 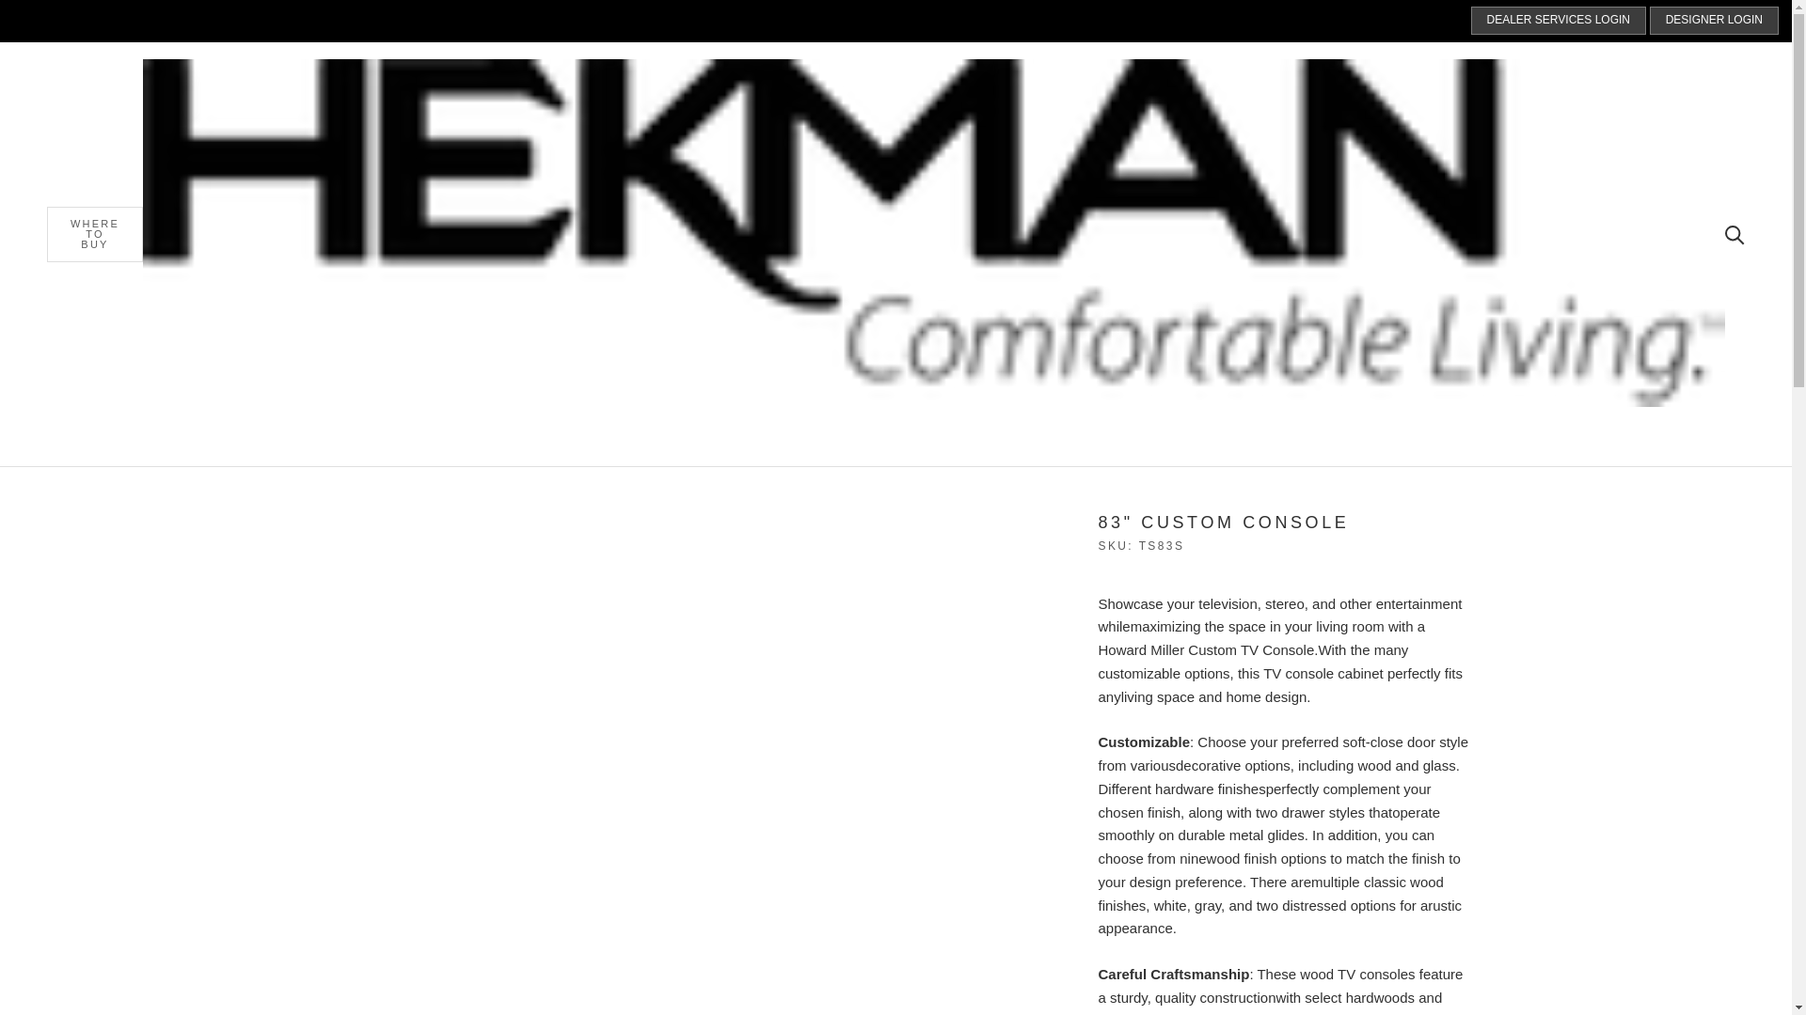 I want to click on WHERE TO BUY, so click(x=94, y=234).